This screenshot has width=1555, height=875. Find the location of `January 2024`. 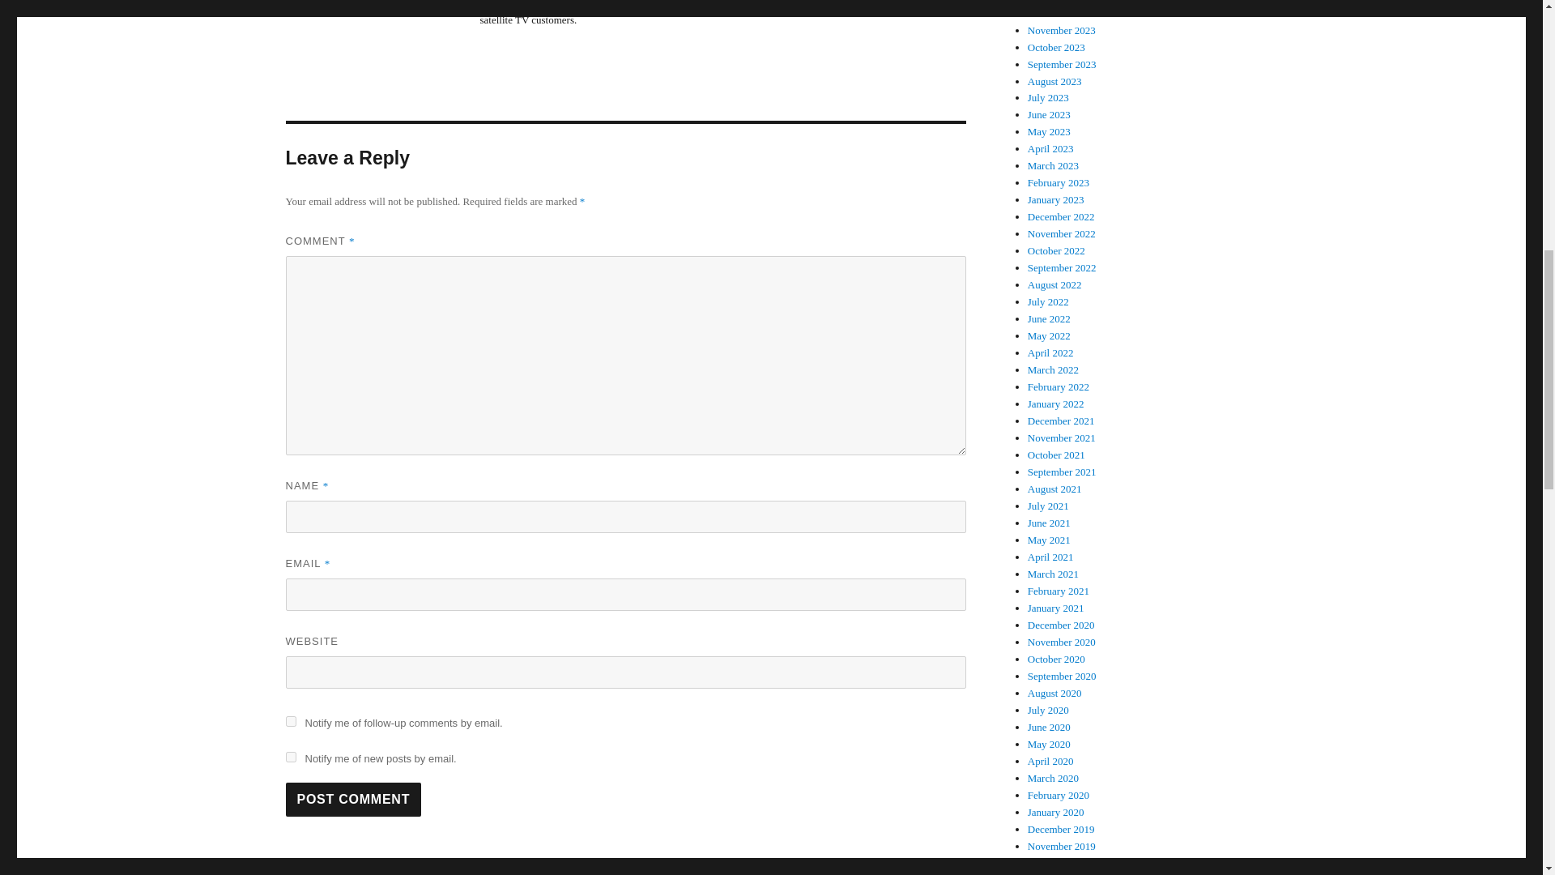

January 2024 is located at coordinates (1056, 2).